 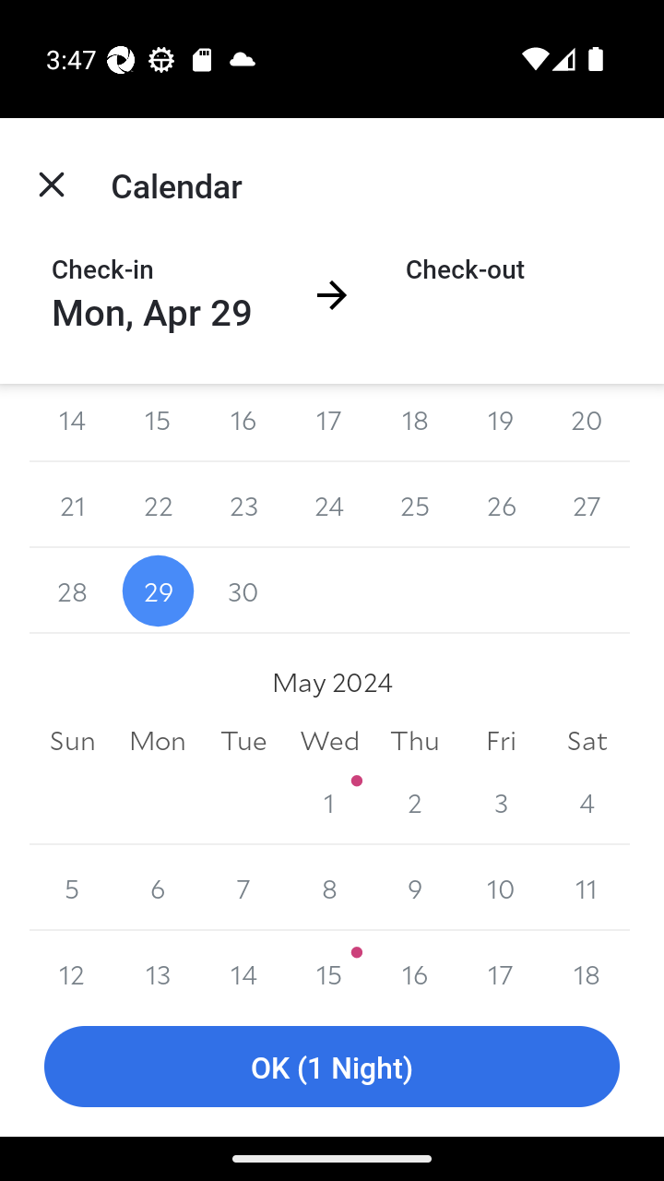 What do you see at coordinates (243, 504) in the screenshot?
I see `23 23 April 2024` at bounding box center [243, 504].